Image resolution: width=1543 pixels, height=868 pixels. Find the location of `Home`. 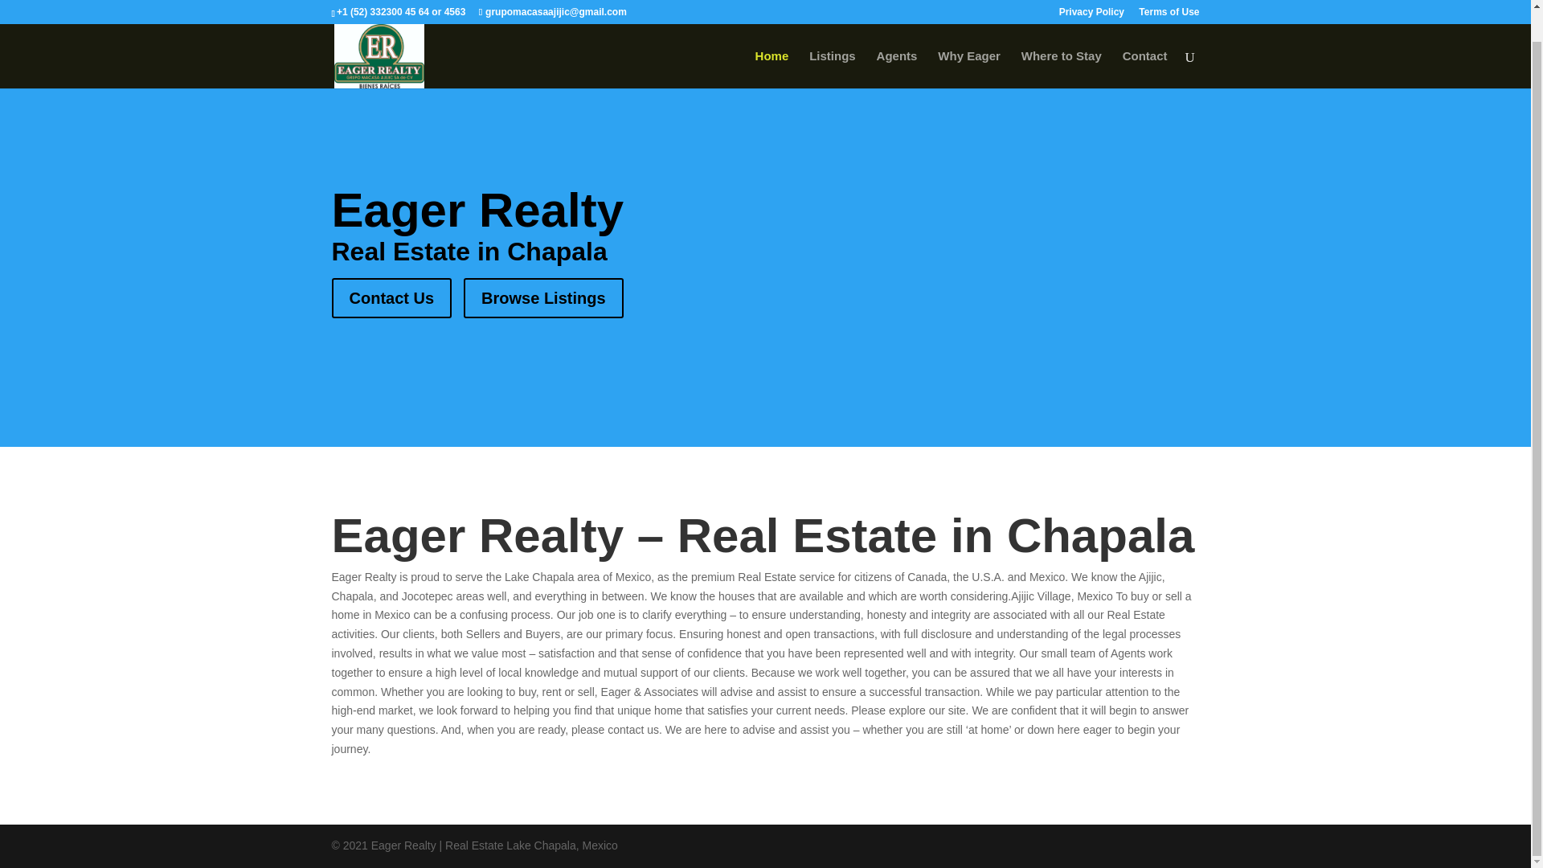

Home is located at coordinates (771, 38).